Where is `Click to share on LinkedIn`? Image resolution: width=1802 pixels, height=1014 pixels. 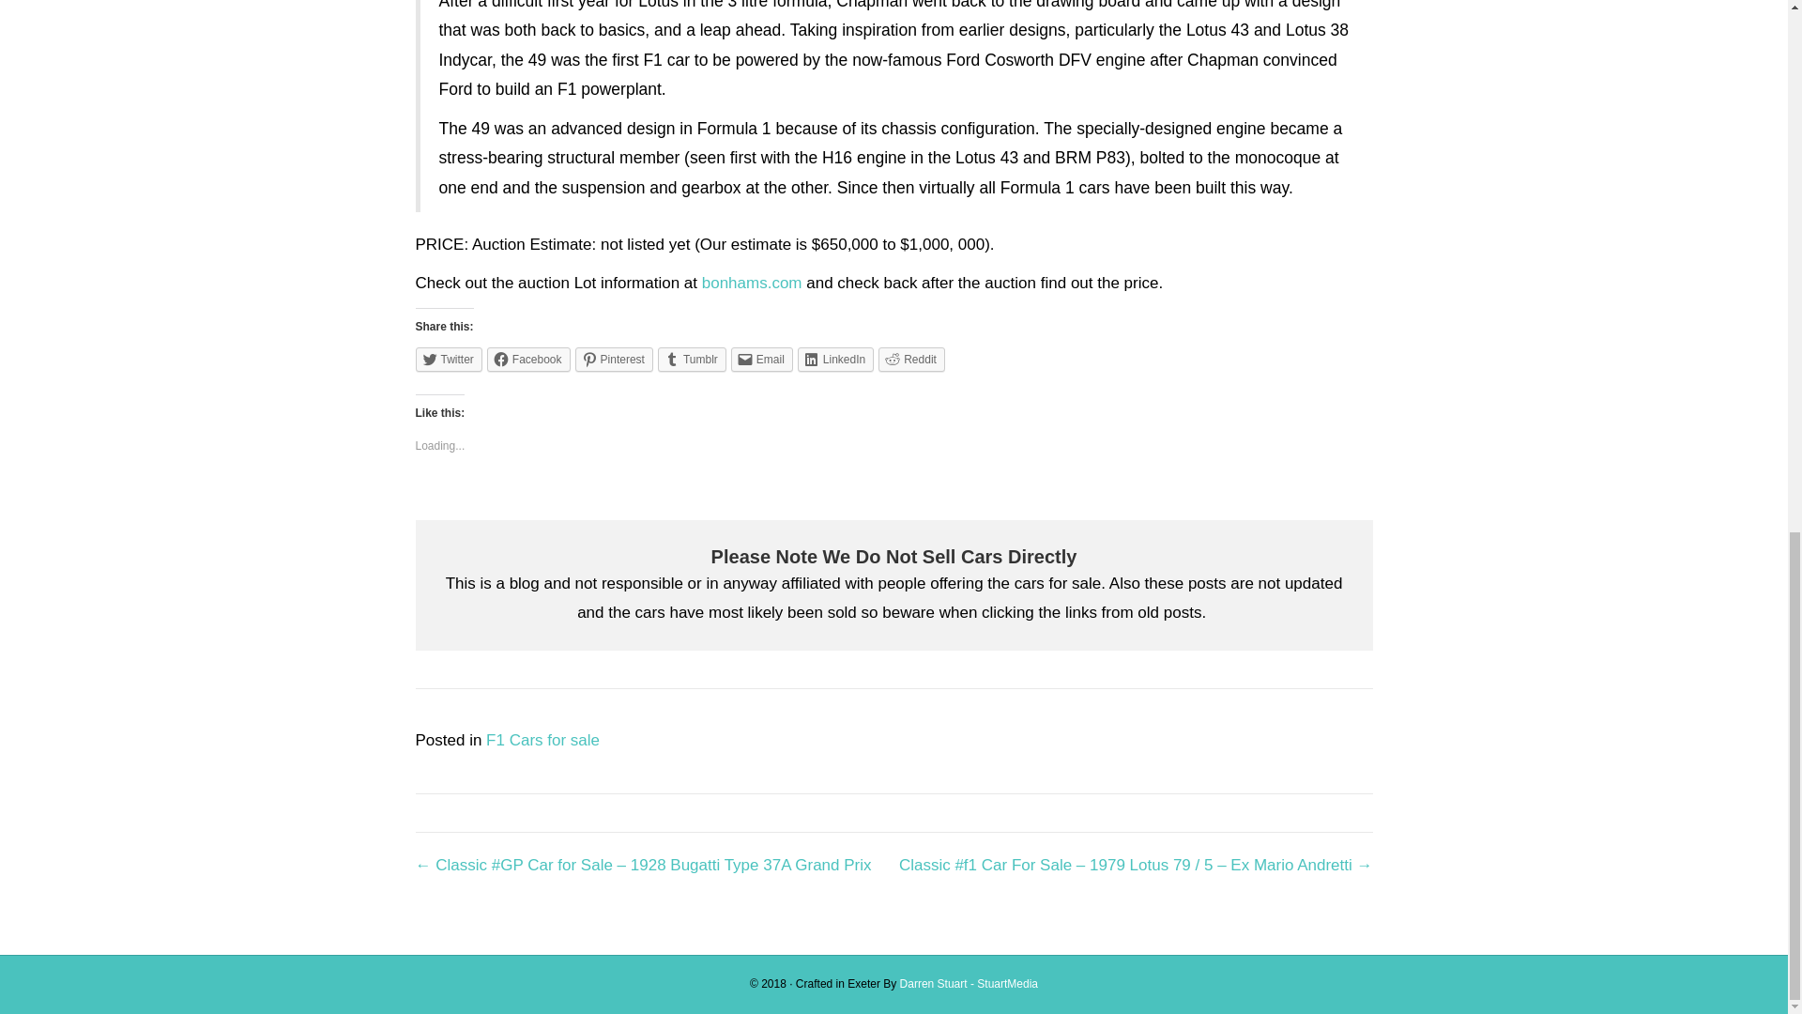
Click to share on LinkedIn is located at coordinates (835, 360).